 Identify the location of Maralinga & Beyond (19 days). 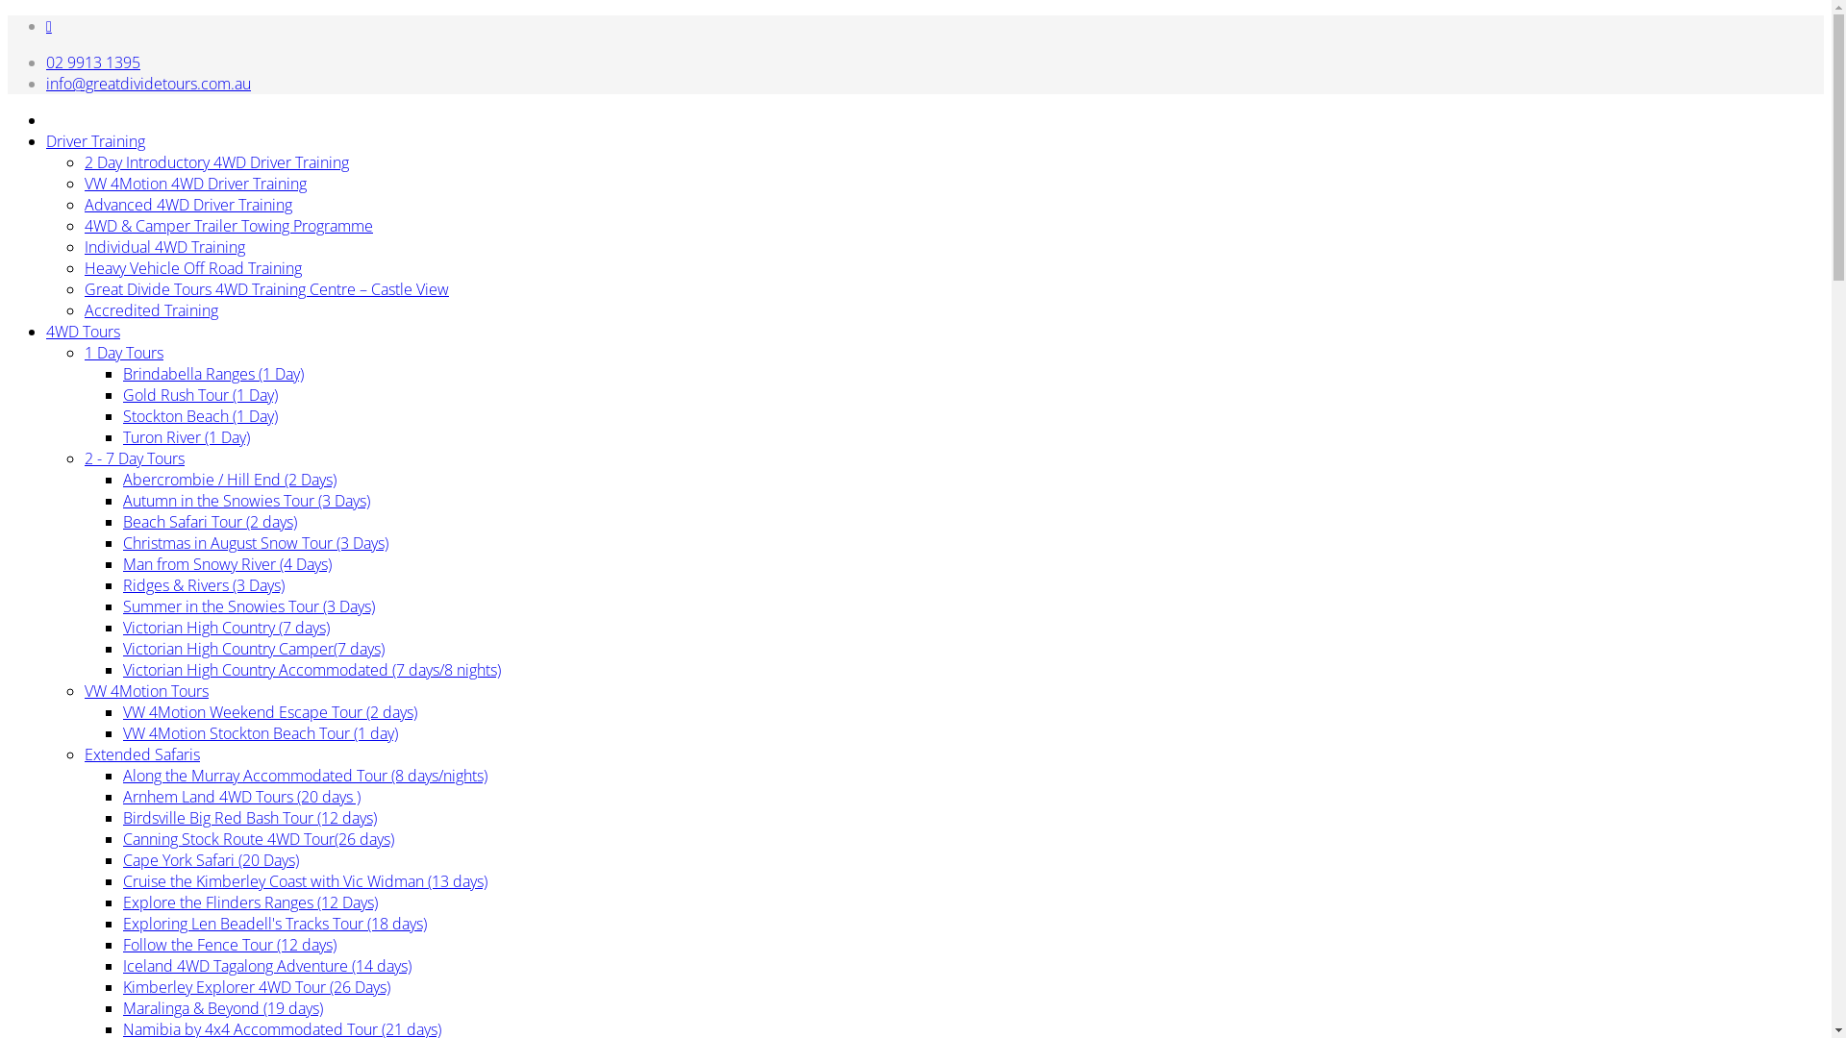
(223, 1008).